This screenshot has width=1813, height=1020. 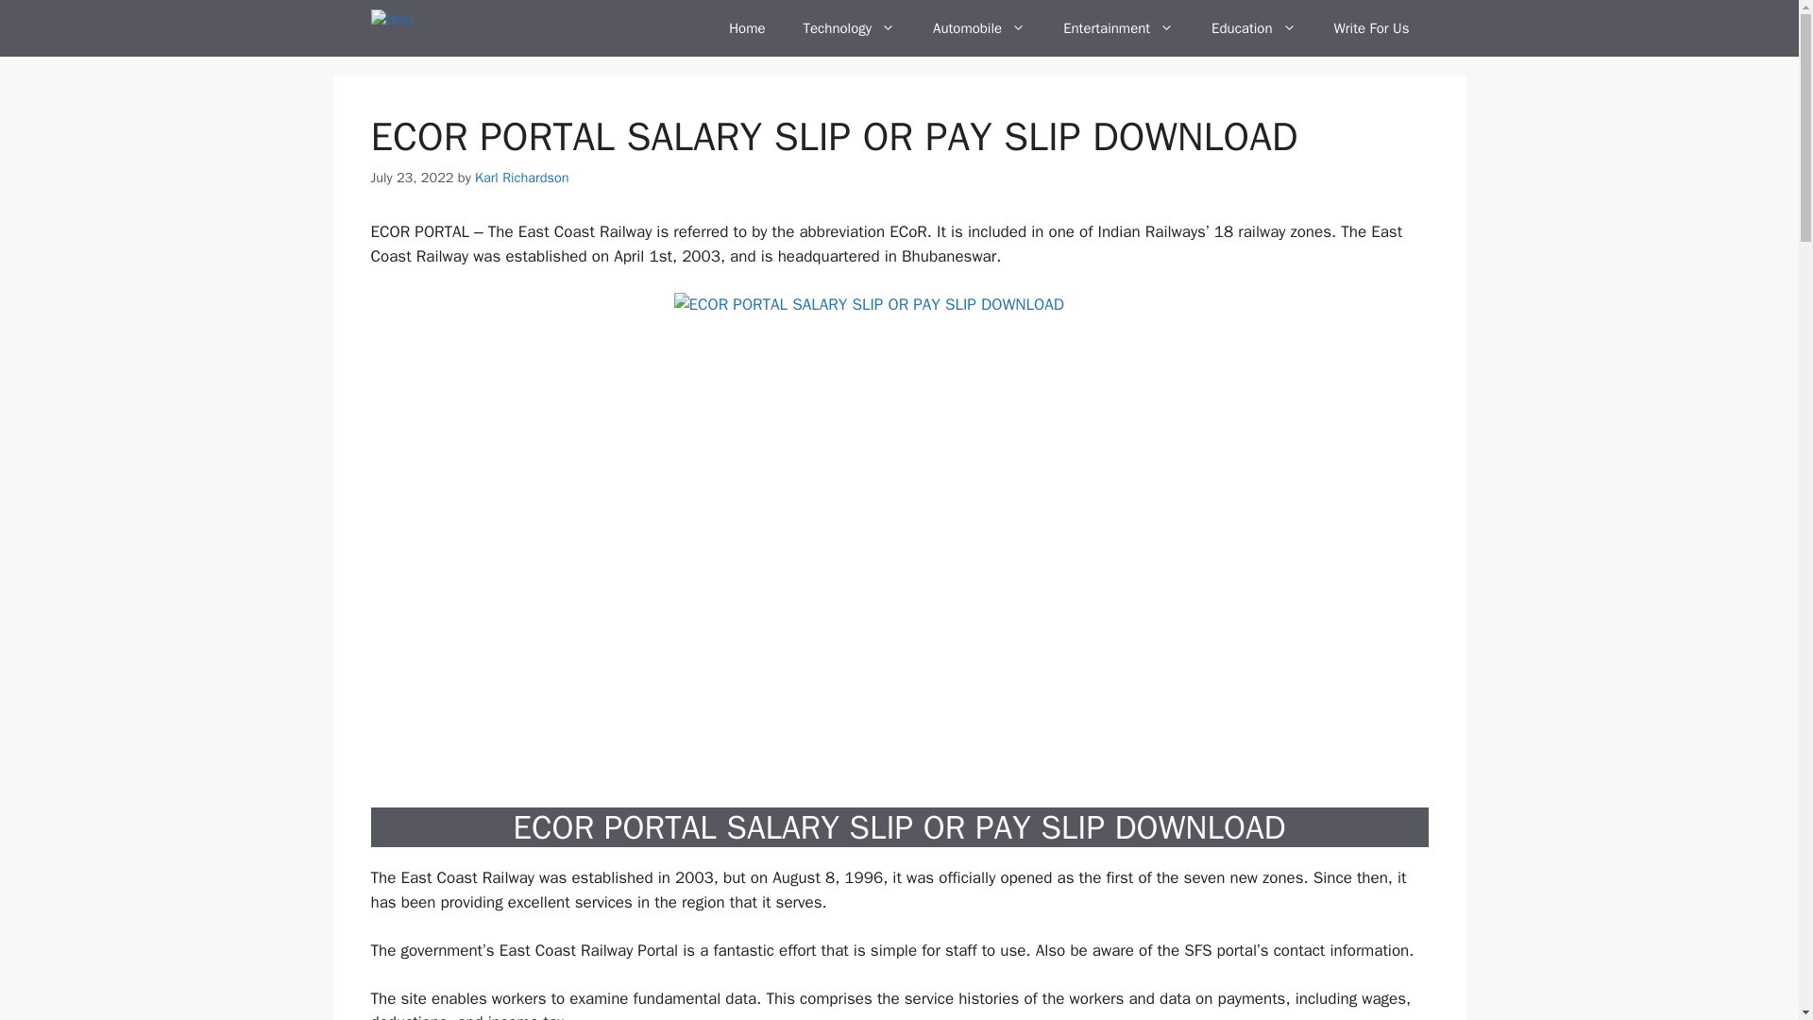 What do you see at coordinates (395, 28) in the screenshot?
I see `DSC` at bounding box center [395, 28].